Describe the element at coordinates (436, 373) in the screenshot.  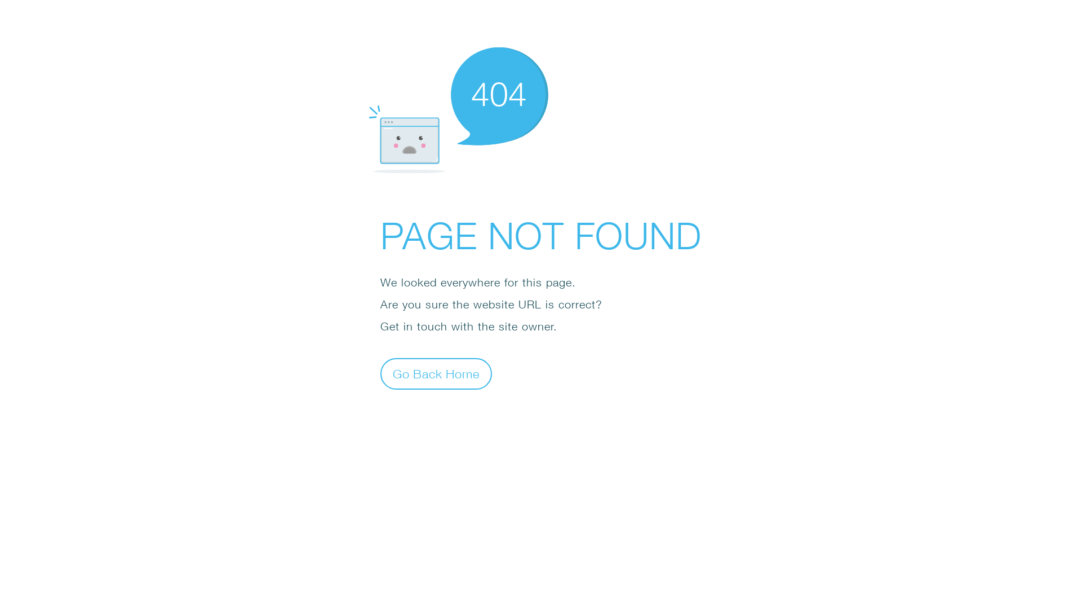
I see `Go Back Home` at that location.